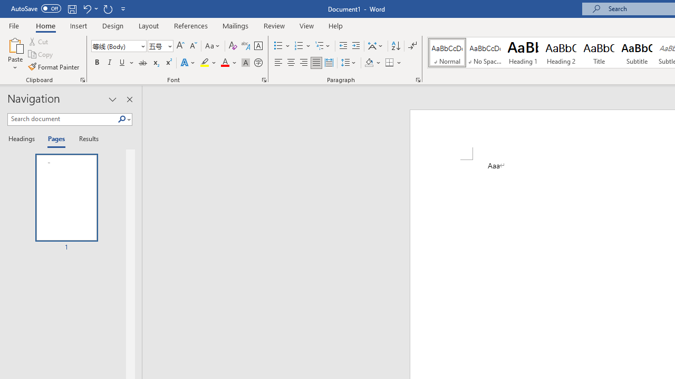 This screenshot has width=675, height=379. What do you see at coordinates (278, 63) in the screenshot?
I see `Align Left` at bounding box center [278, 63].